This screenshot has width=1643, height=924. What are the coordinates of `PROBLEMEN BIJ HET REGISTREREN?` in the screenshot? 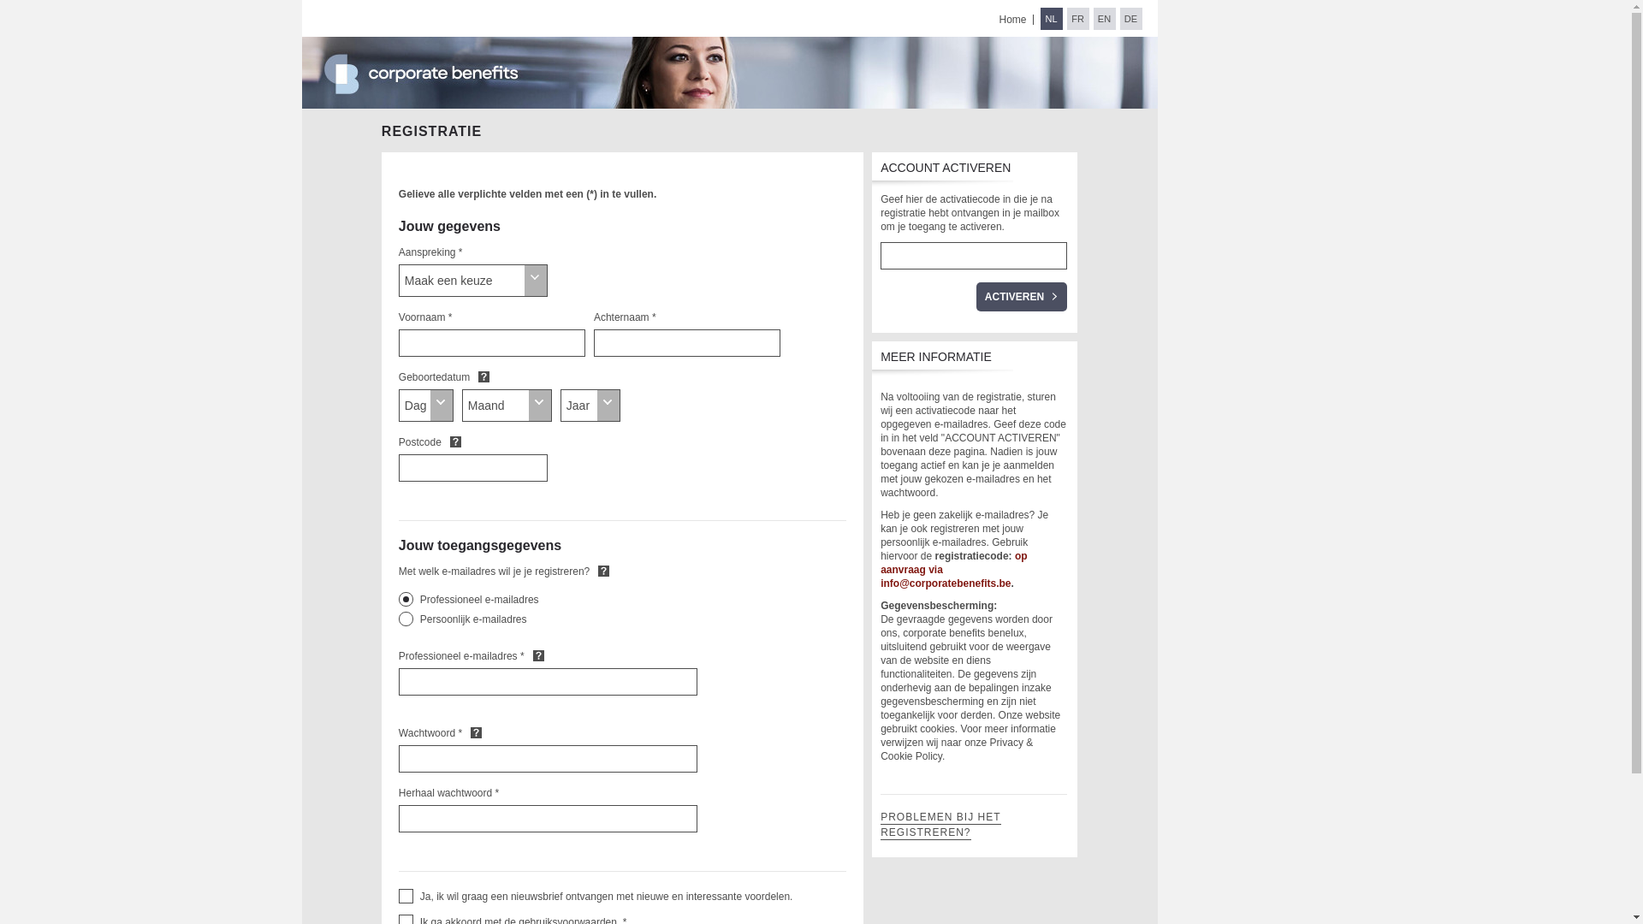 It's located at (940, 826).